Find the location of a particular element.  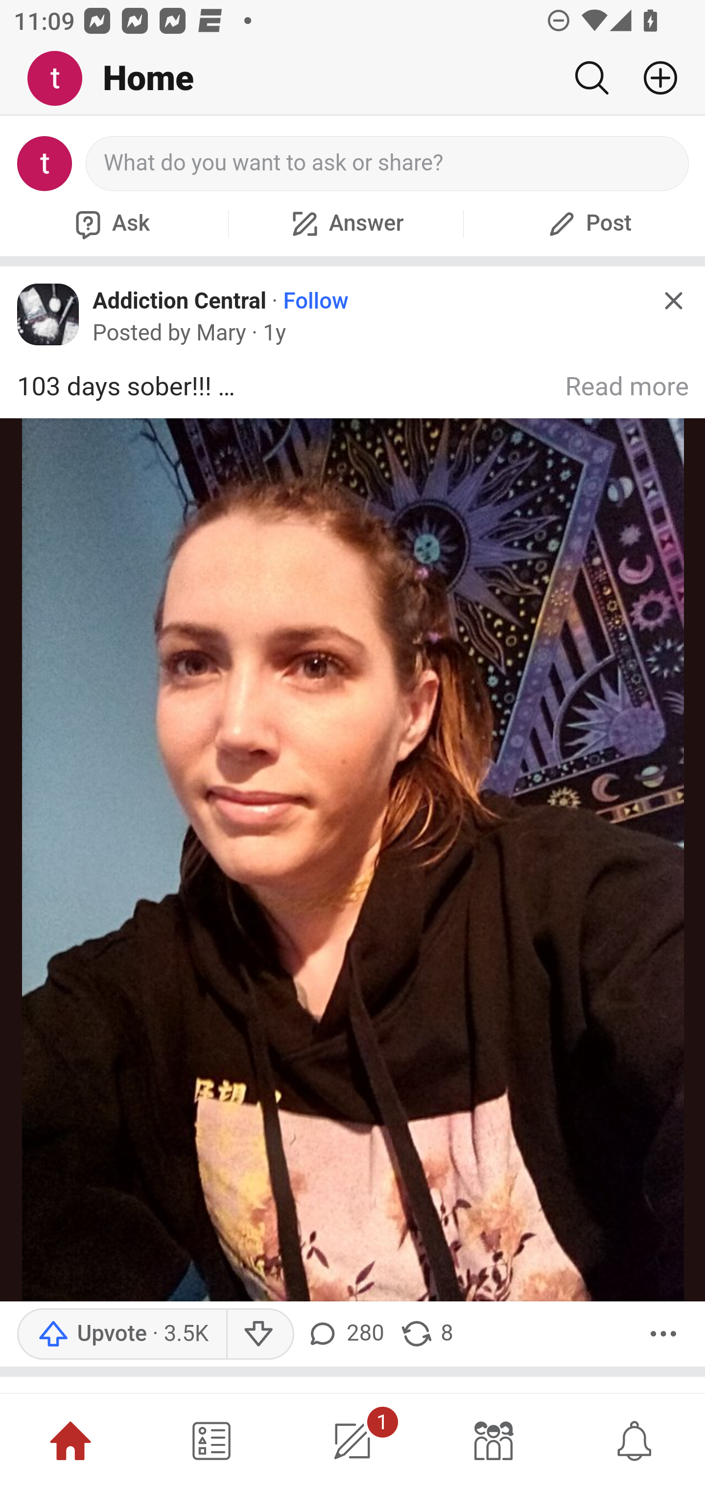

Upvote is located at coordinates (121, 1333).